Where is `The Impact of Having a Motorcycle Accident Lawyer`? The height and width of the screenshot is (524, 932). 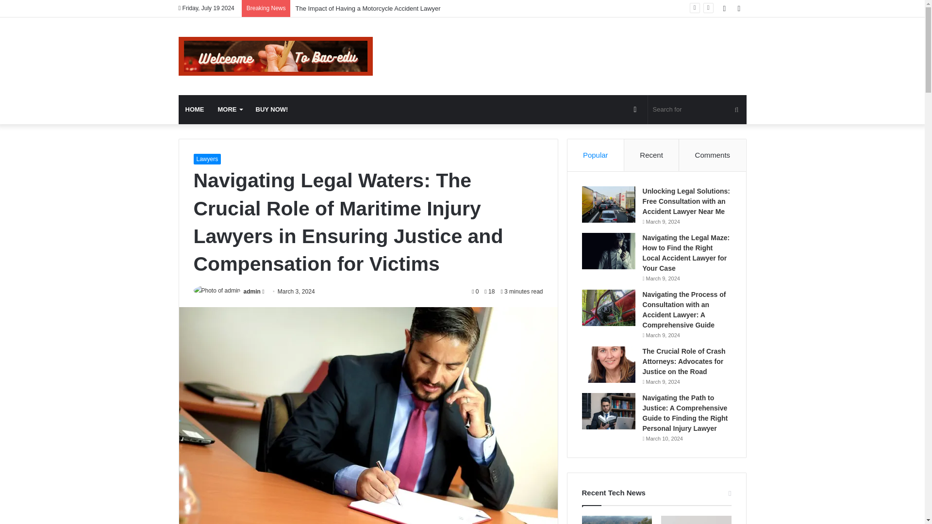 The Impact of Having a Motorcycle Accident Lawyer is located at coordinates (367, 8).